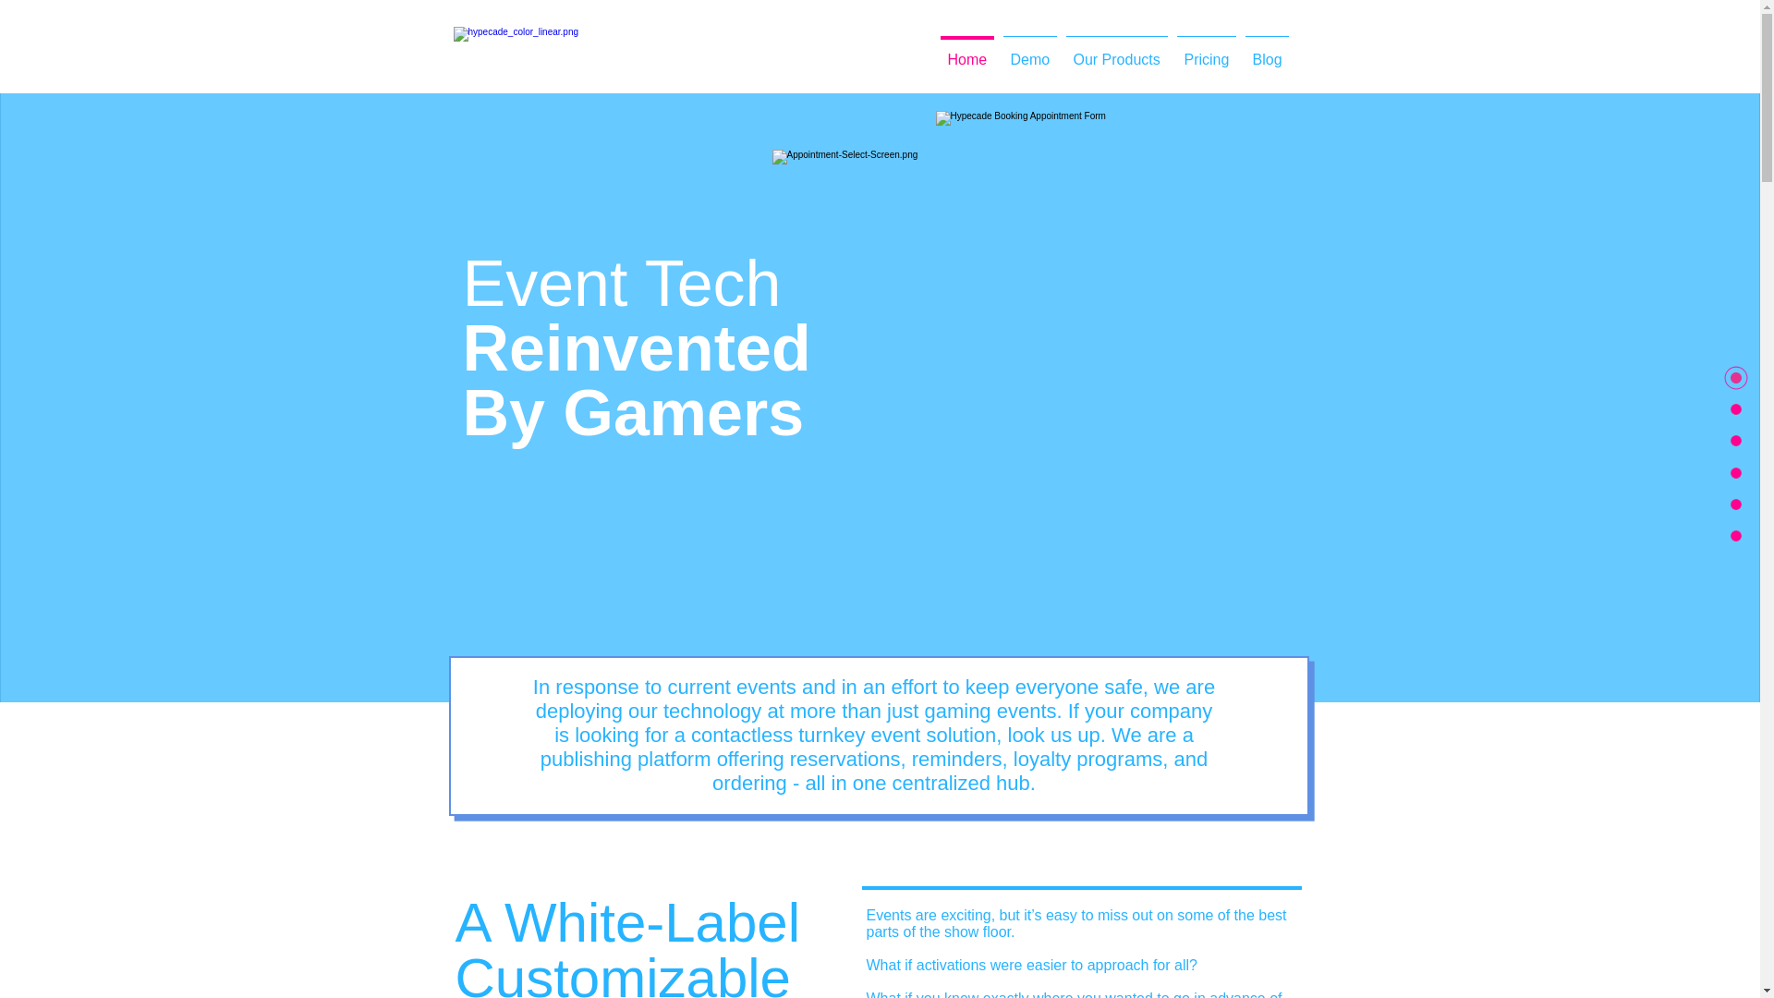  What do you see at coordinates (966, 52) in the screenshot?
I see `Home` at bounding box center [966, 52].